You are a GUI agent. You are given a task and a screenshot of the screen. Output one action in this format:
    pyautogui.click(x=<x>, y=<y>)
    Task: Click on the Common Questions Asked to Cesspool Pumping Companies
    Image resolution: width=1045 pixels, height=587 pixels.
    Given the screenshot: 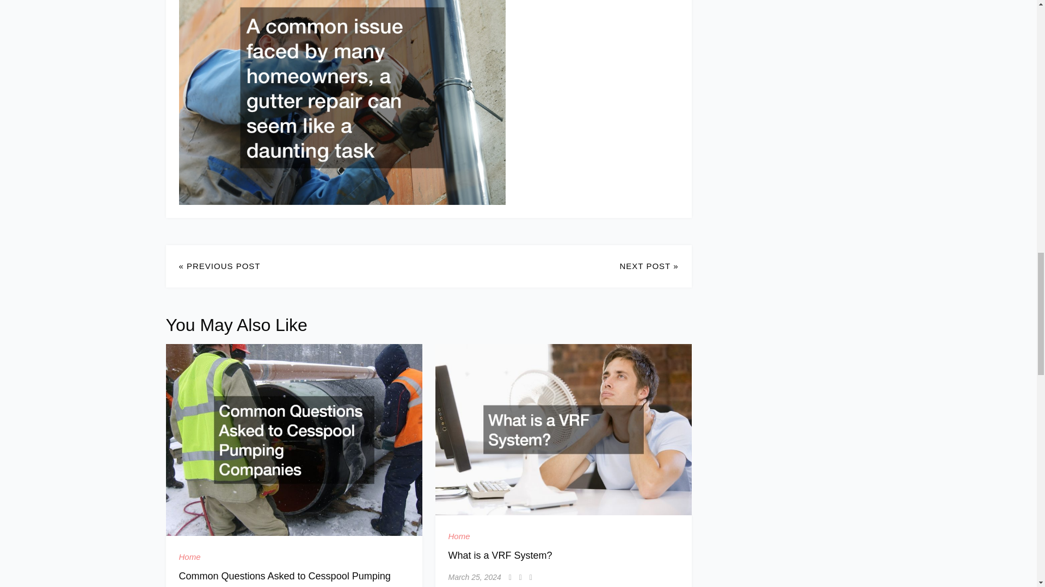 What is the action you would take?
    pyautogui.click(x=284, y=578)
    